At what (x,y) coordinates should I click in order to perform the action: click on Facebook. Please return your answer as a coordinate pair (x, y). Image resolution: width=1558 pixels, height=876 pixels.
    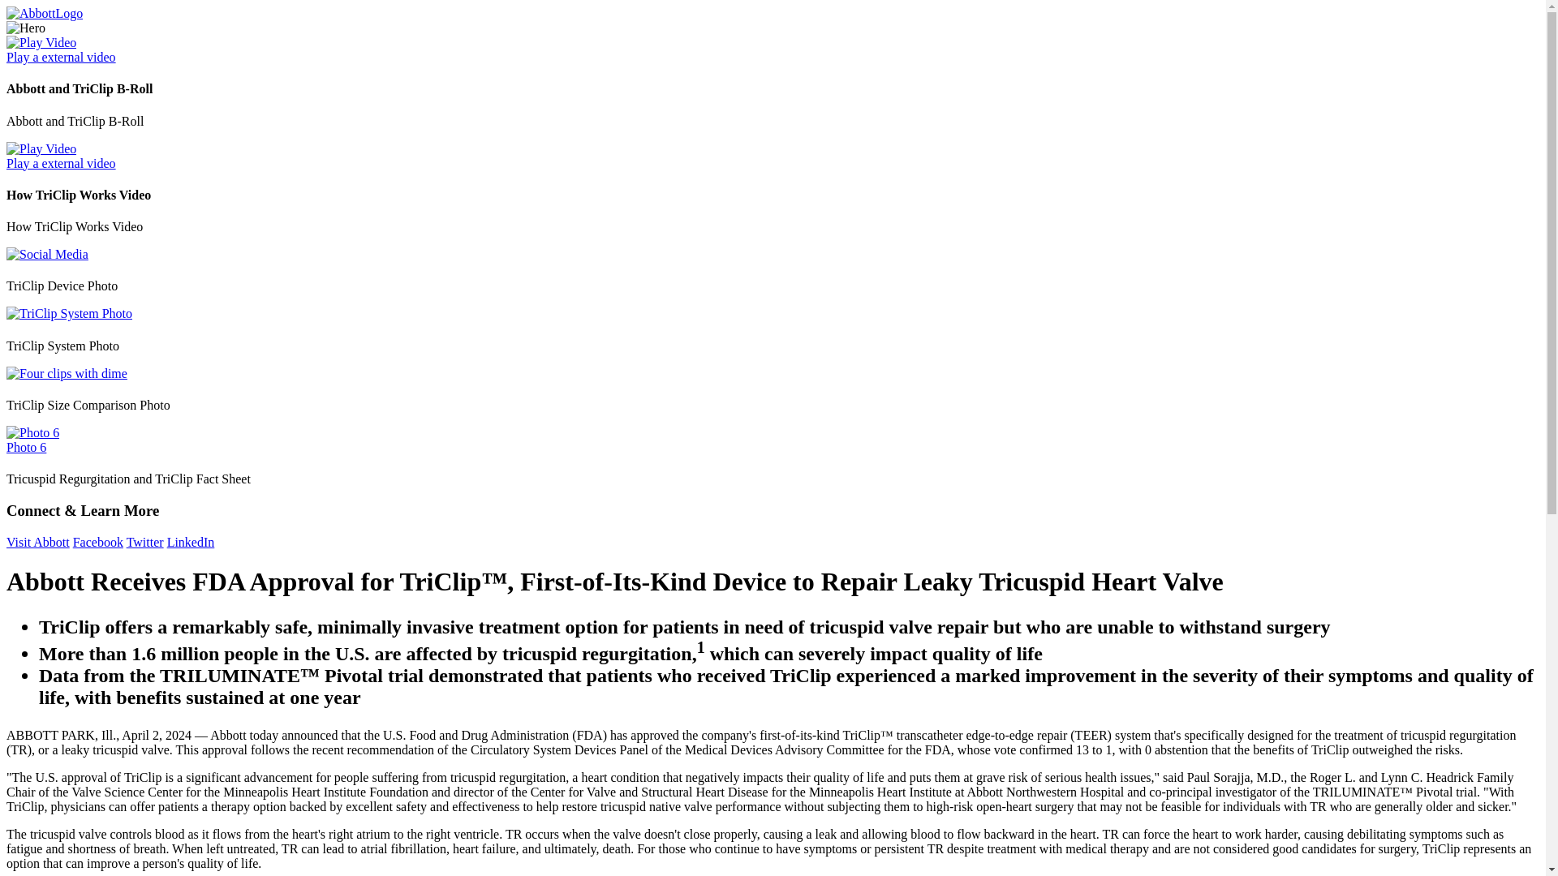
    Looking at the image, I should click on (97, 542).